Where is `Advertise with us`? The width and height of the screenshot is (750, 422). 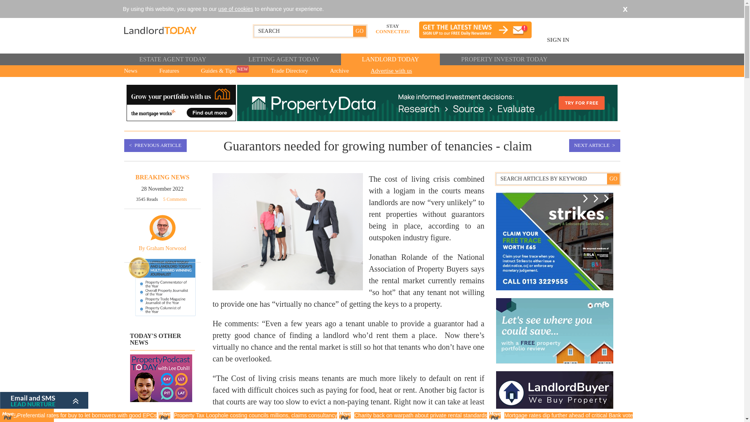 Advertise with us is located at coordinates (391, 71).